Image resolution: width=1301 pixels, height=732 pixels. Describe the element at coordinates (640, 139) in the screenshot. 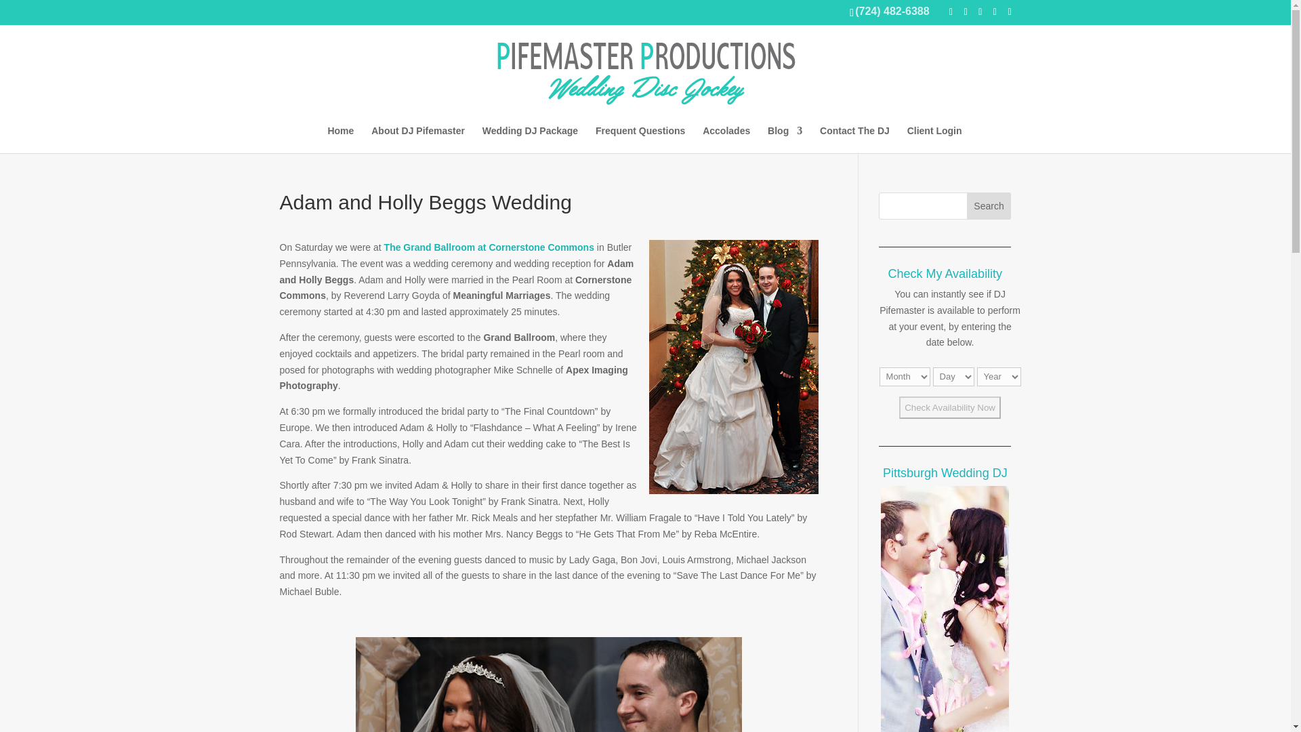

I see `Frequently Asked Questions` at that location.